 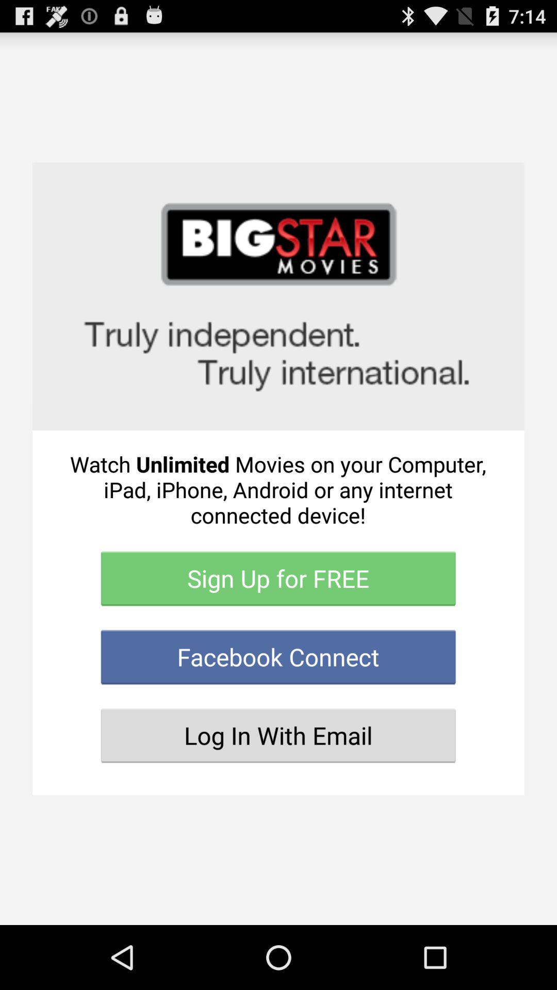 I want to click on press the item below the sign up for, so click(x=278, y=657).